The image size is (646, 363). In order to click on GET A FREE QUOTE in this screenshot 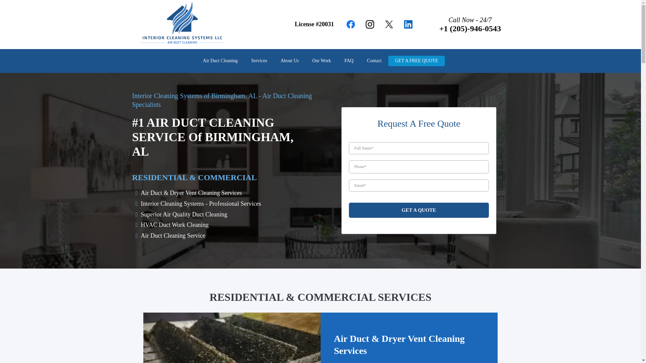, I will do `click(417, 61)`.